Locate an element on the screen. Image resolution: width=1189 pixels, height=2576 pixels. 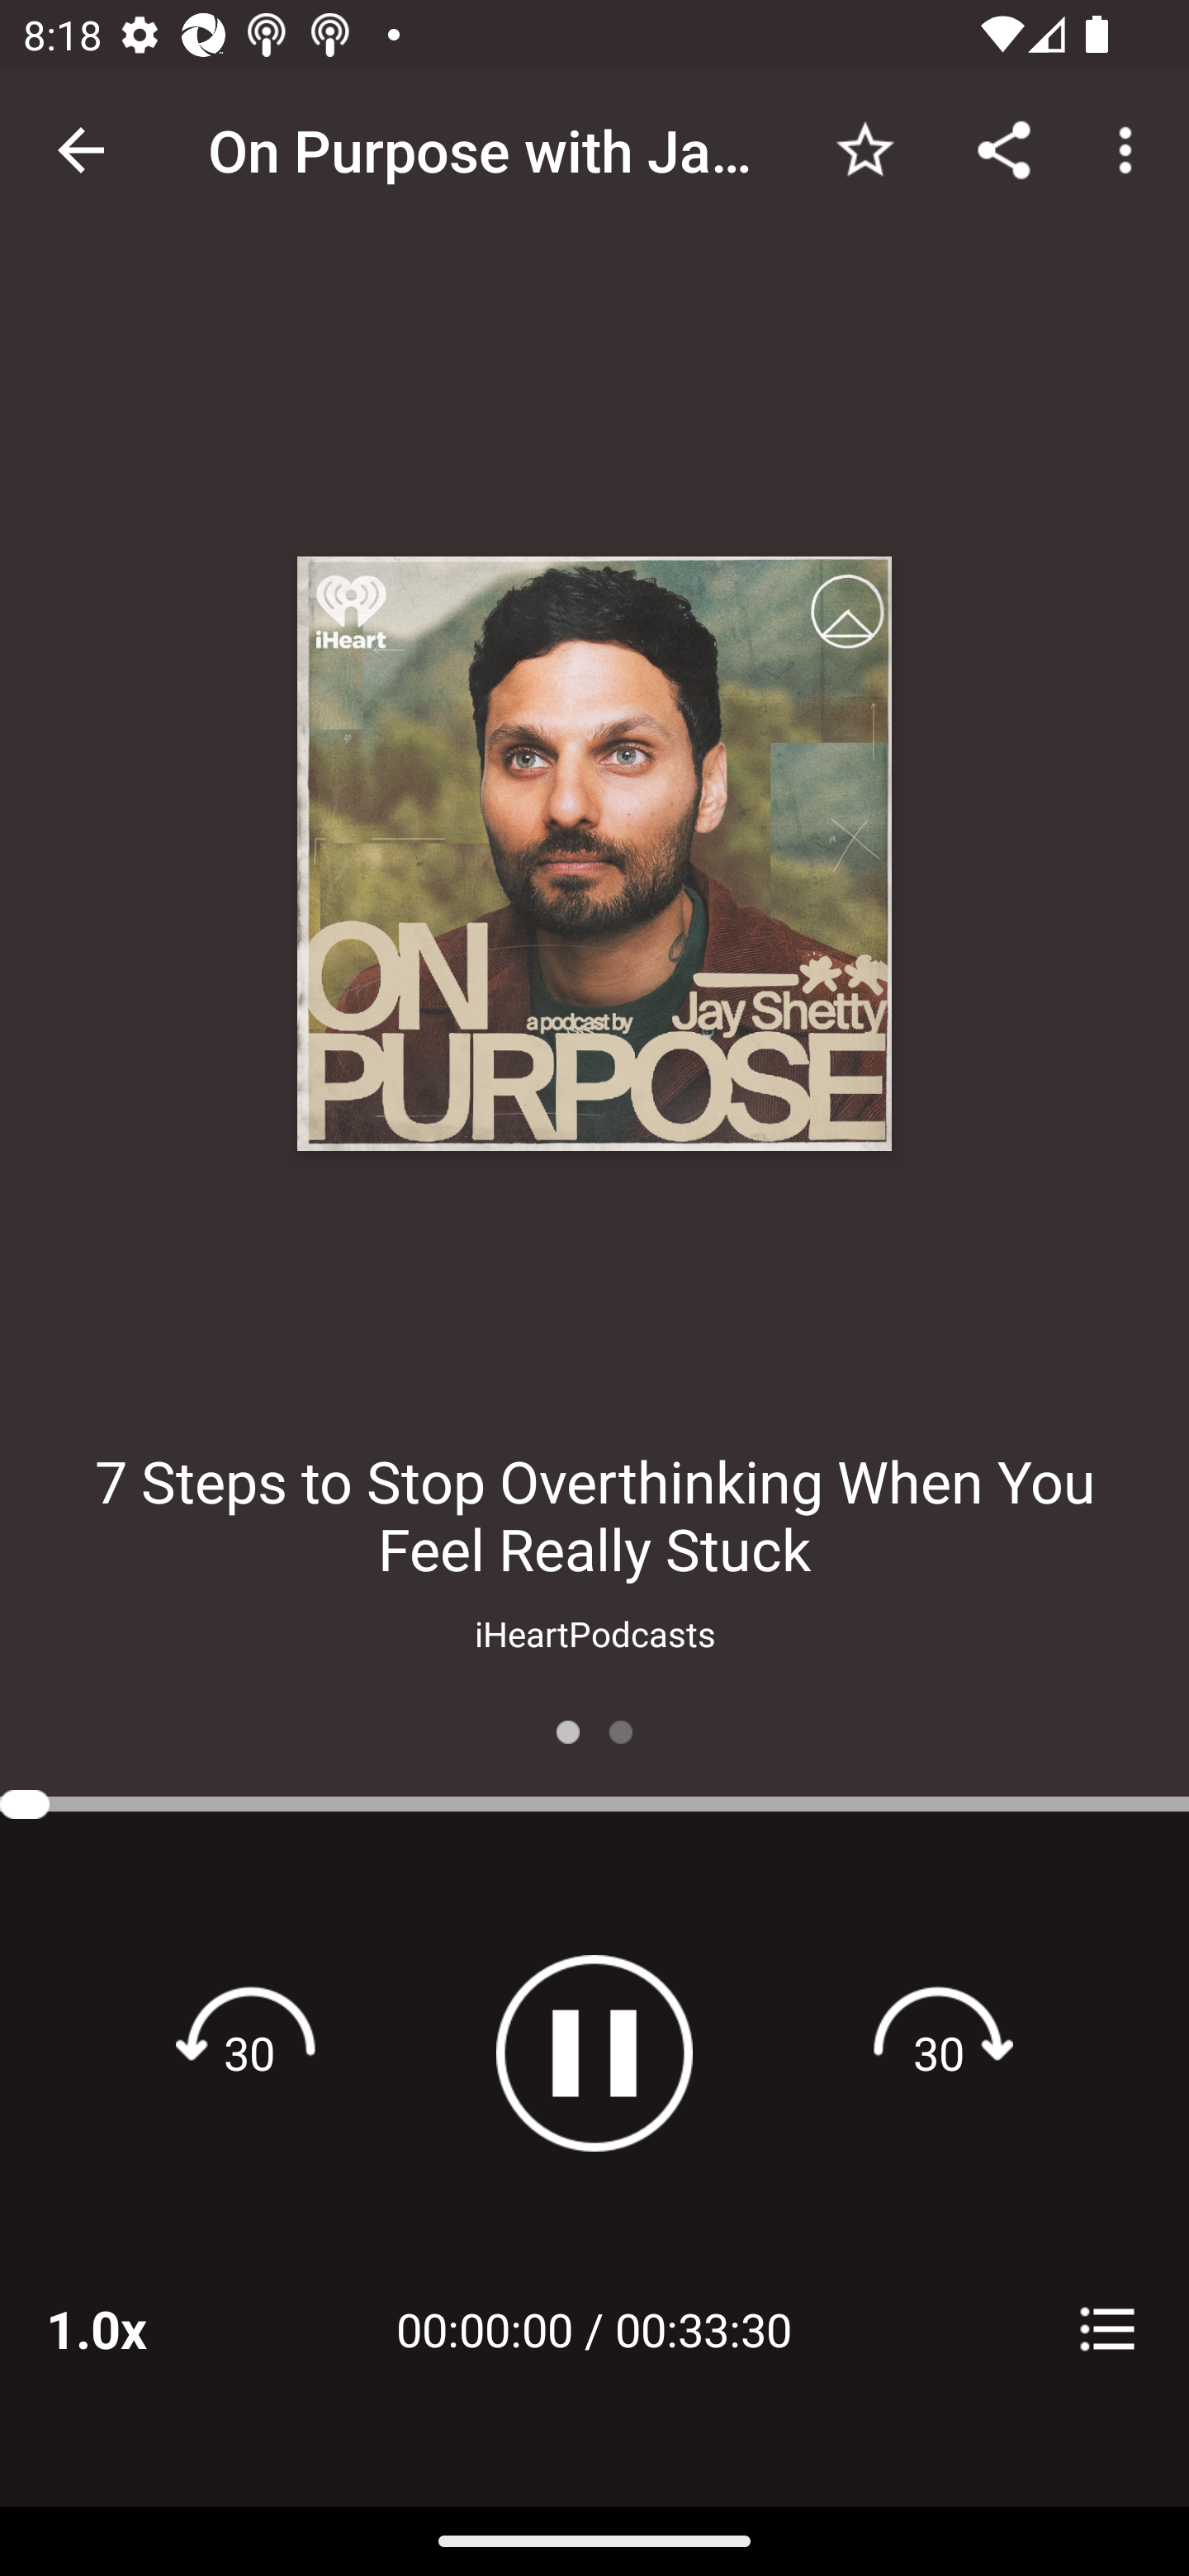
More options is located at coordinates (1131, 149).